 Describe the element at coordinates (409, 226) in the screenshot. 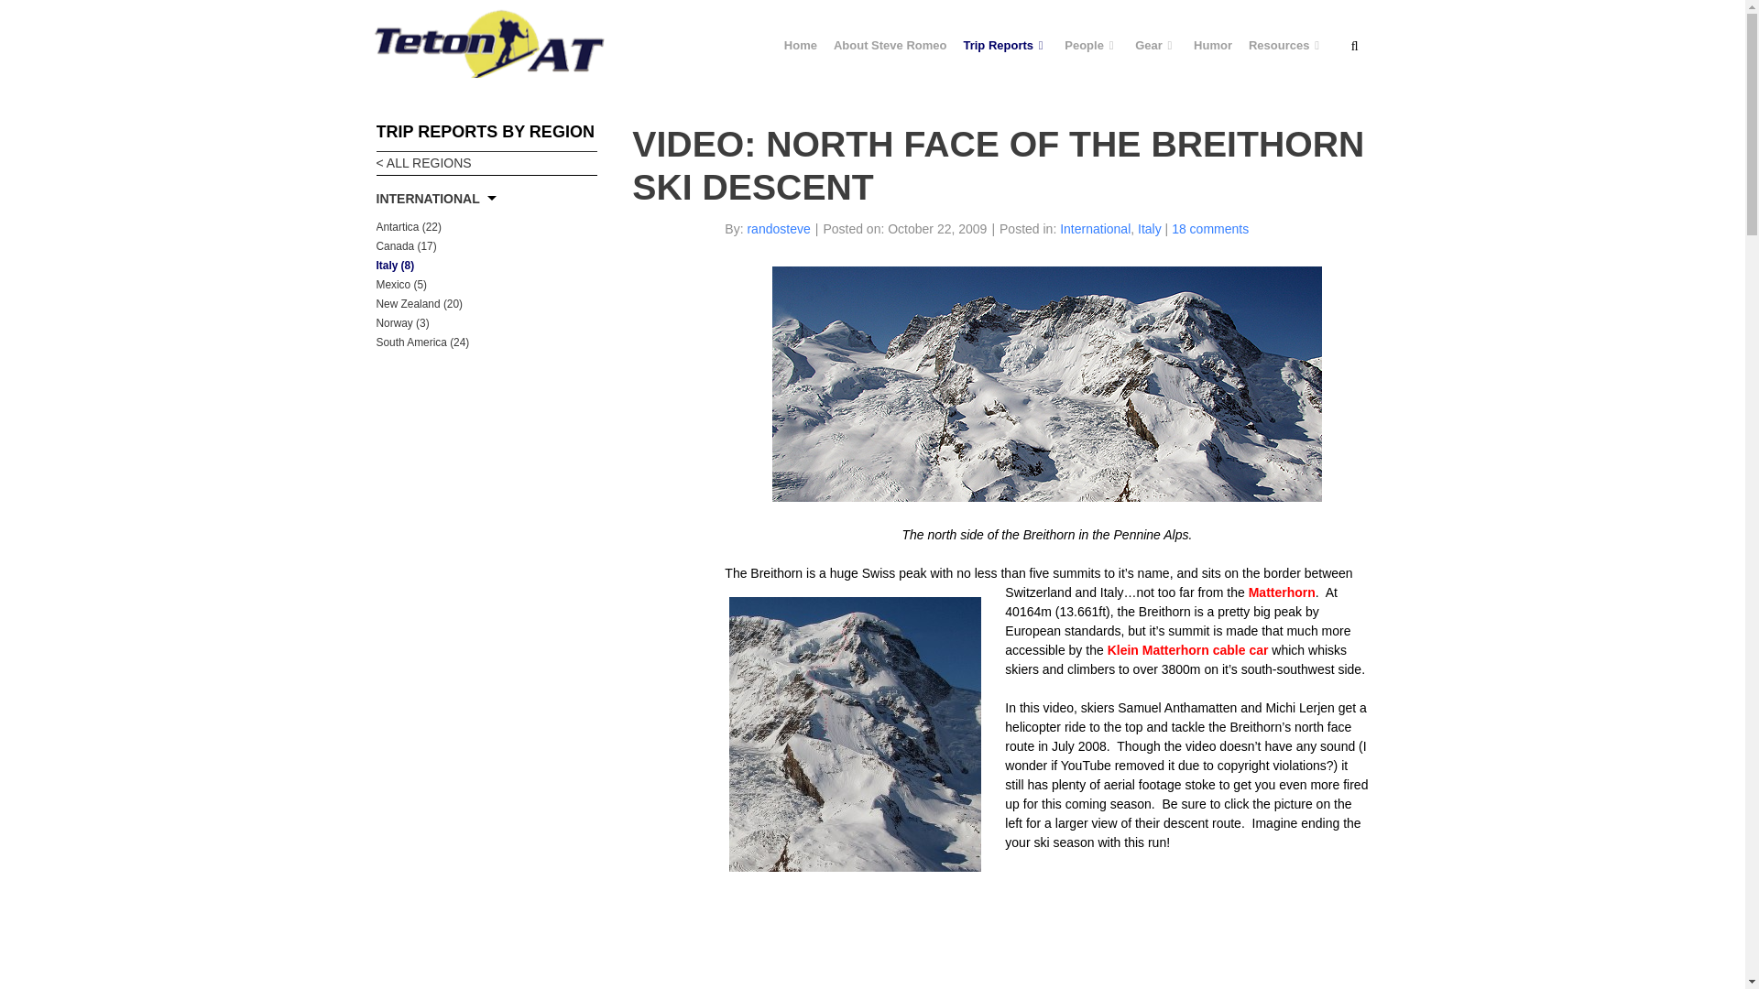

I see `Antartica` at that location.